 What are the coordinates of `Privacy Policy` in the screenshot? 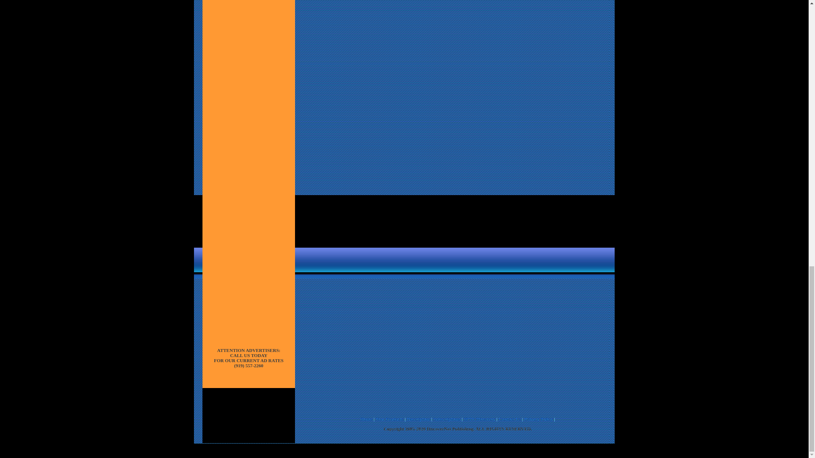 It's located at (538, 419).